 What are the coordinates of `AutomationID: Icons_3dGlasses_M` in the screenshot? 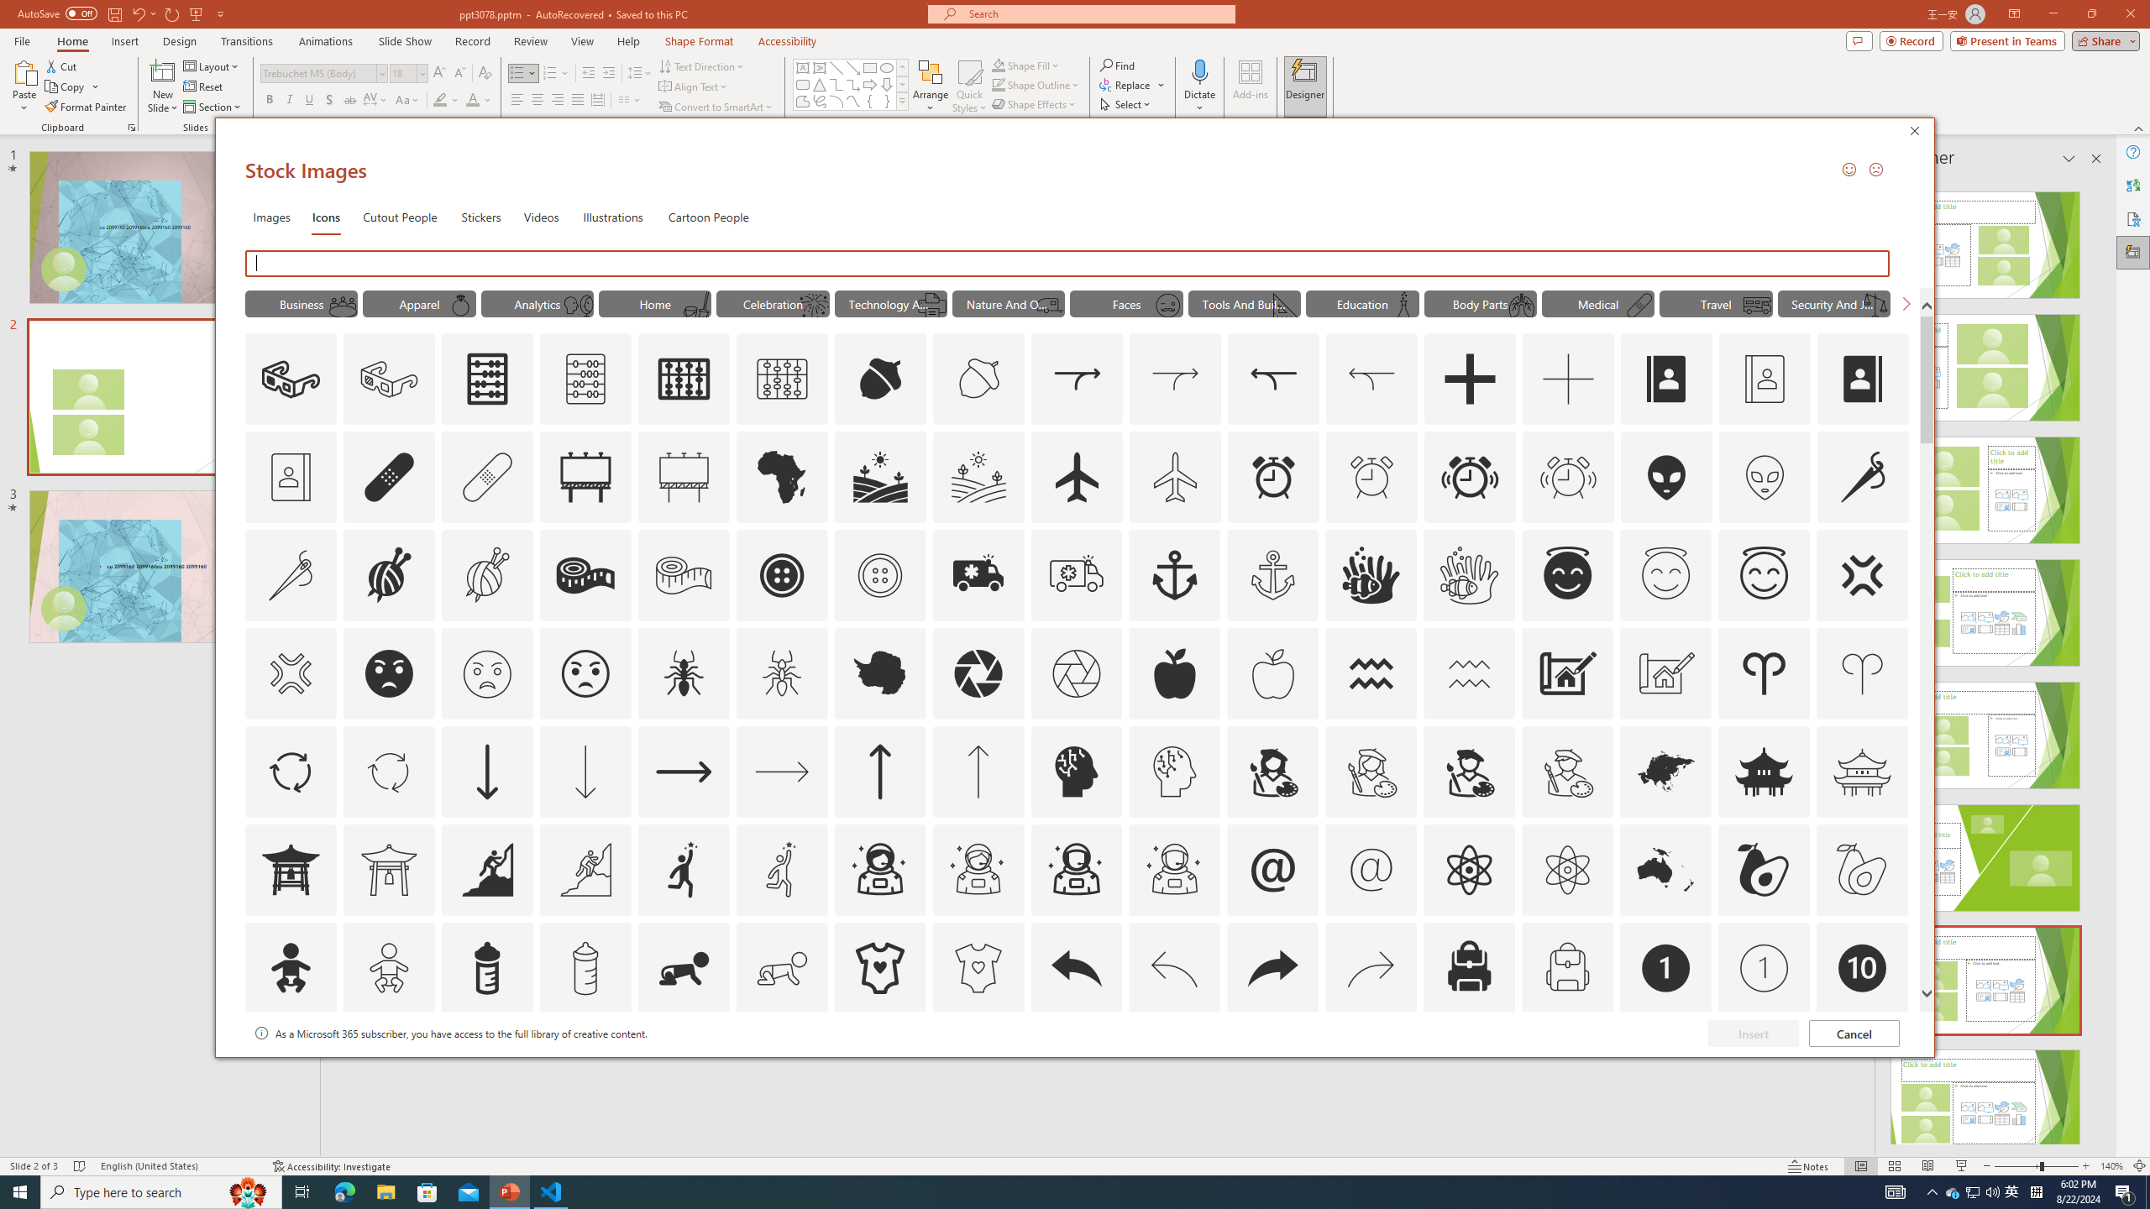 It's located at (389, 379).